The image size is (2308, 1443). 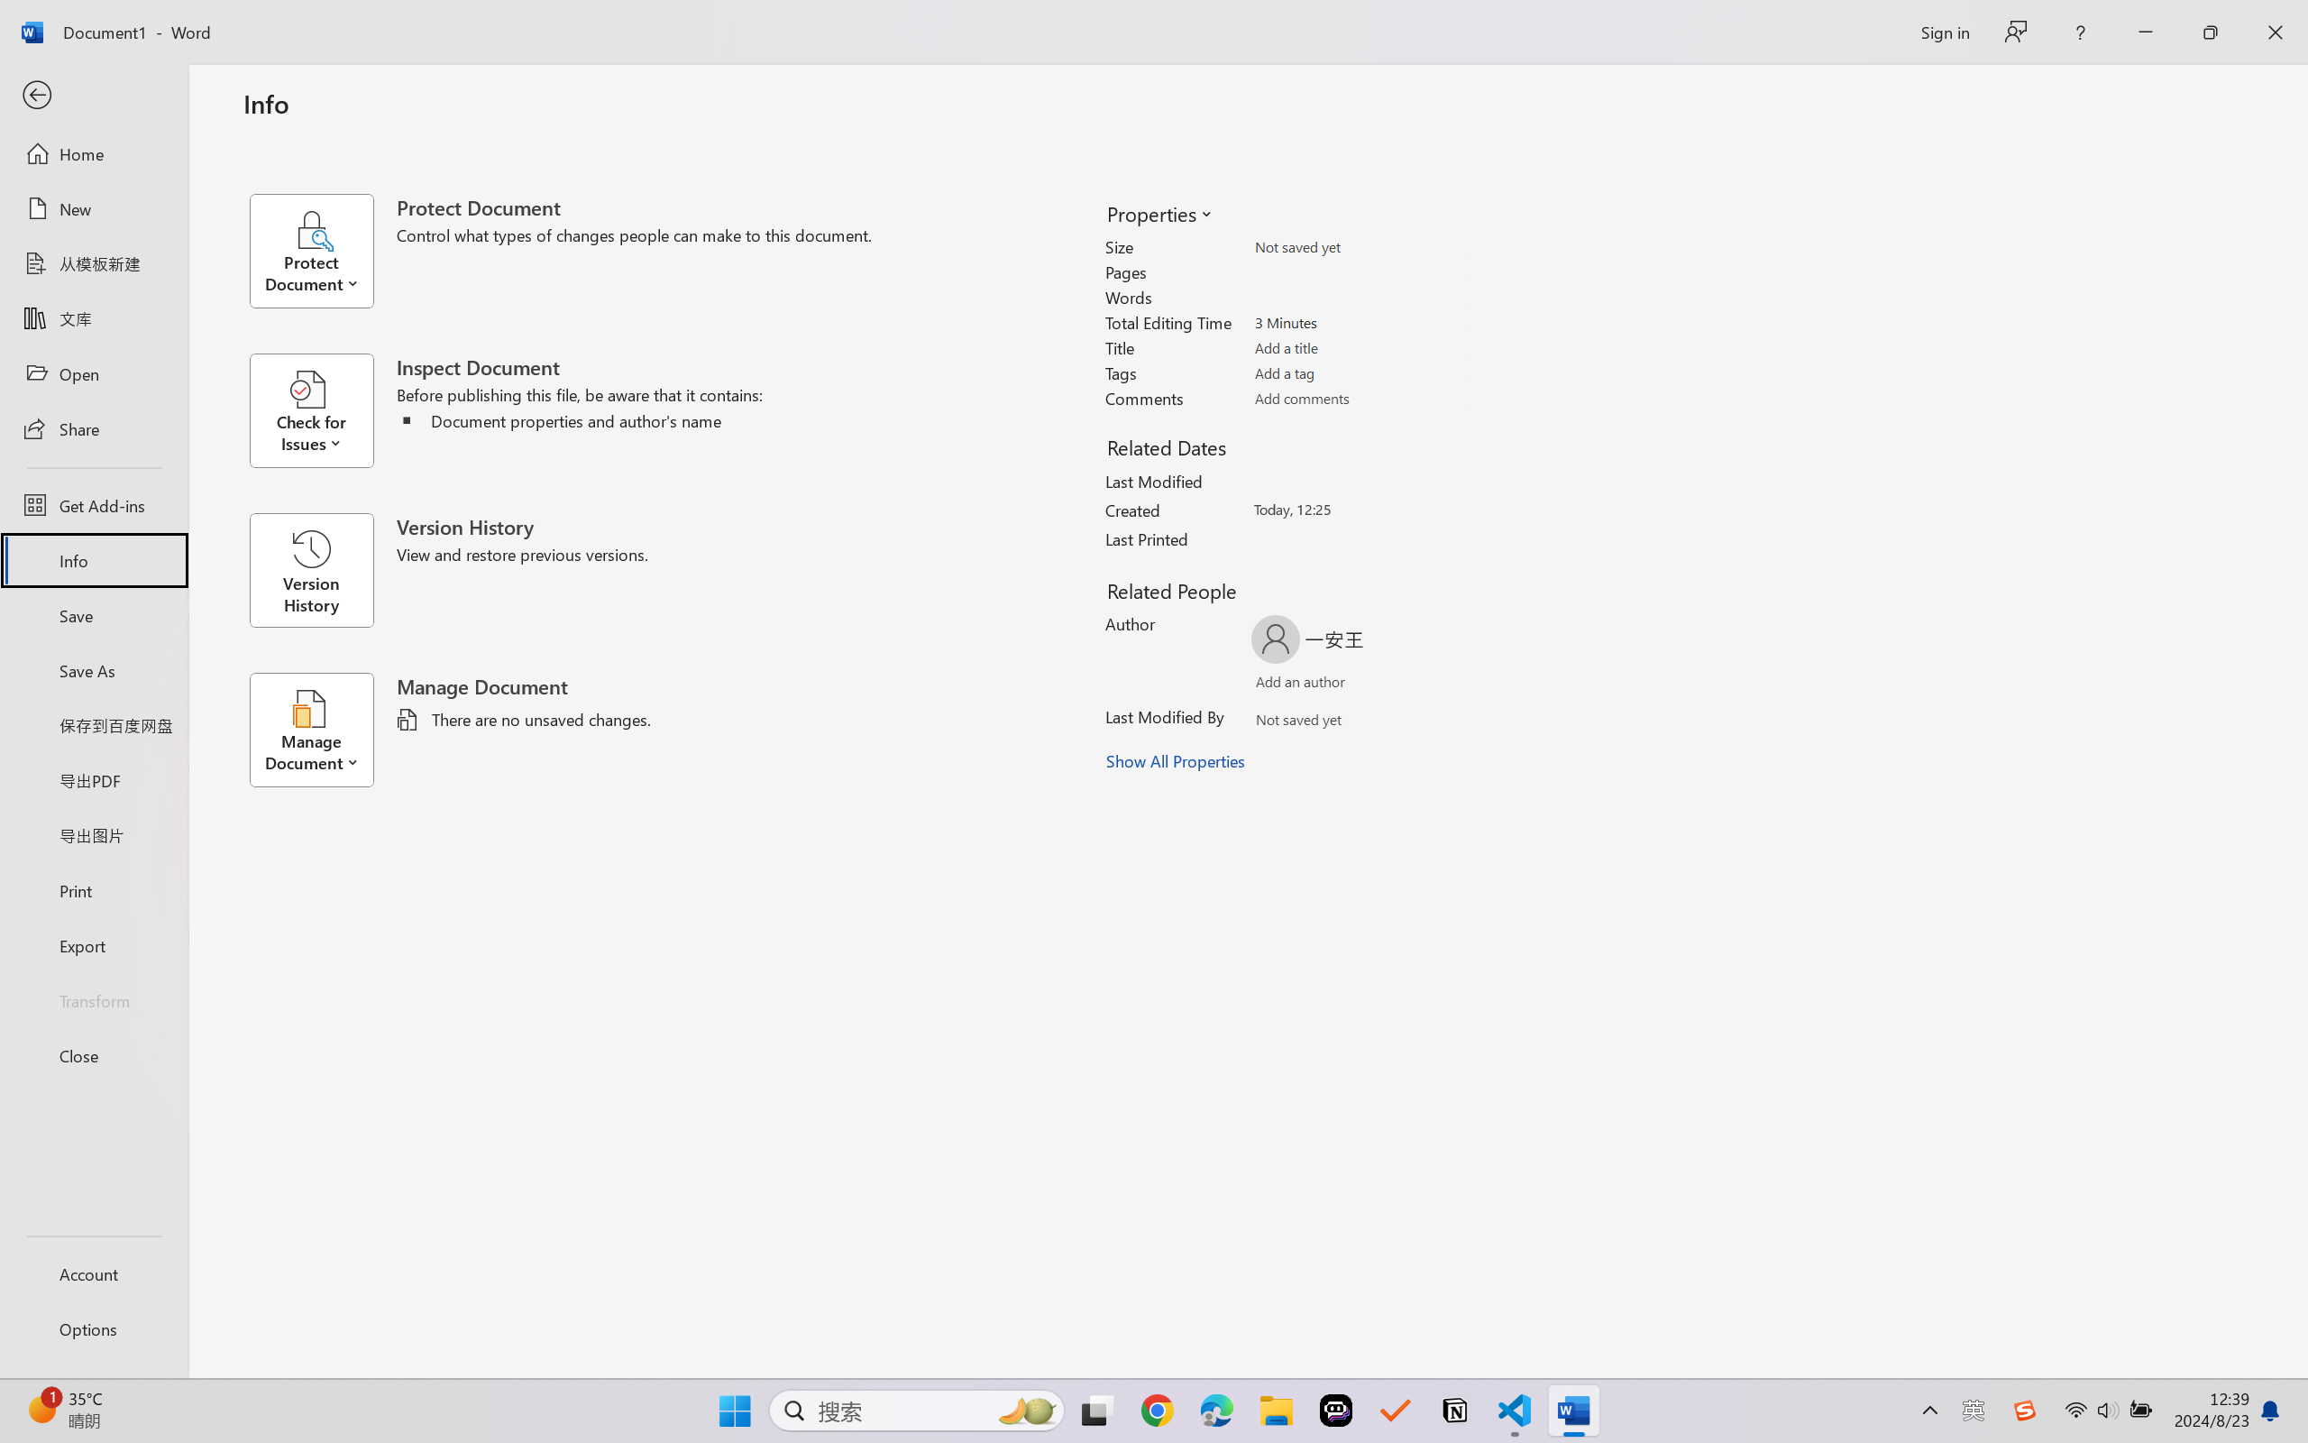 What do you see at coordinates (783, 20) in the screenshot?
I see `PDD Holdings Inc - ADR (PDD) Price & News - Google Finance` at bounding box center [783, 20].